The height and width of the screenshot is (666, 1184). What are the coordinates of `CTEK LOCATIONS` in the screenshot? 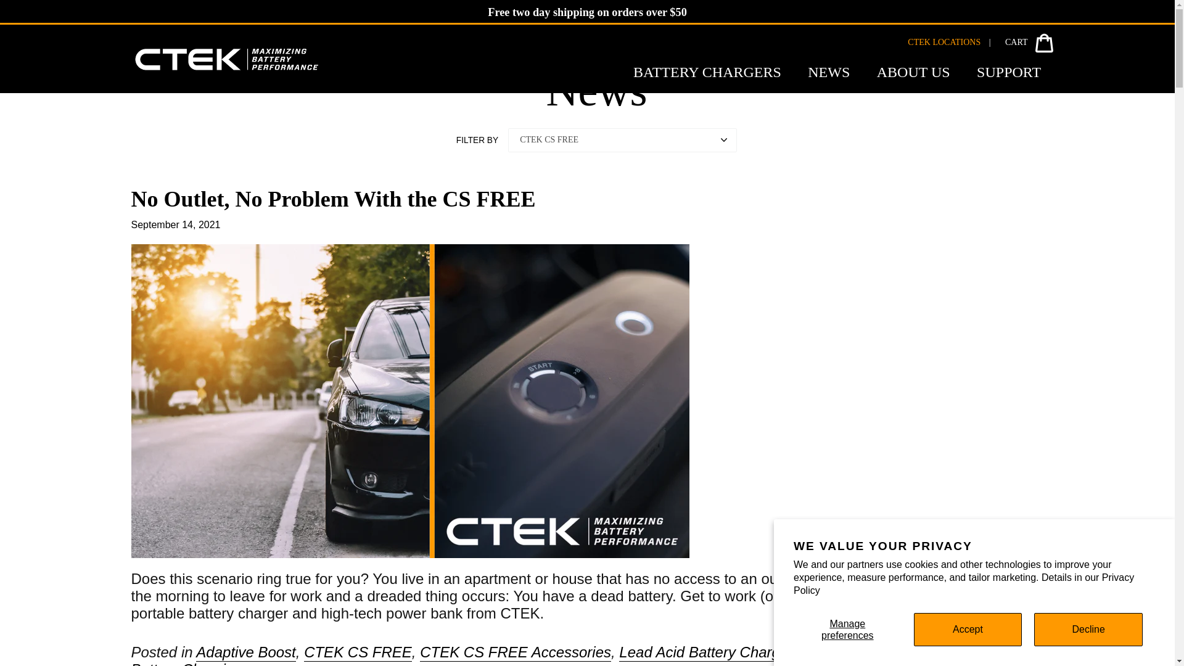 It's located at (943, 42).